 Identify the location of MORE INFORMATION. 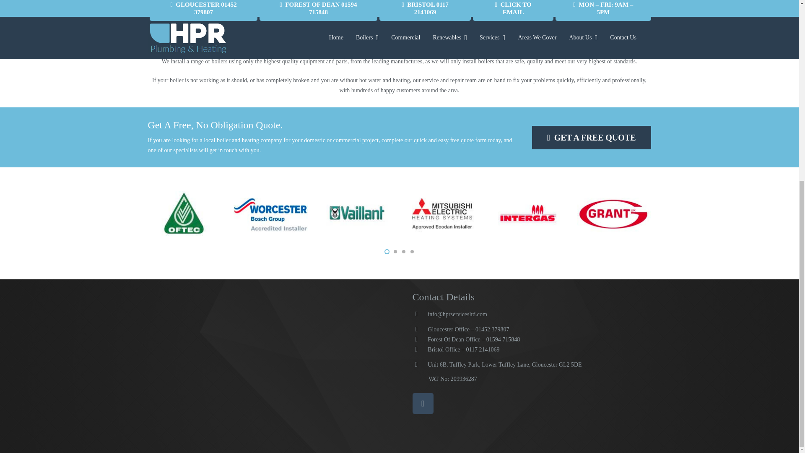
(573, 6).